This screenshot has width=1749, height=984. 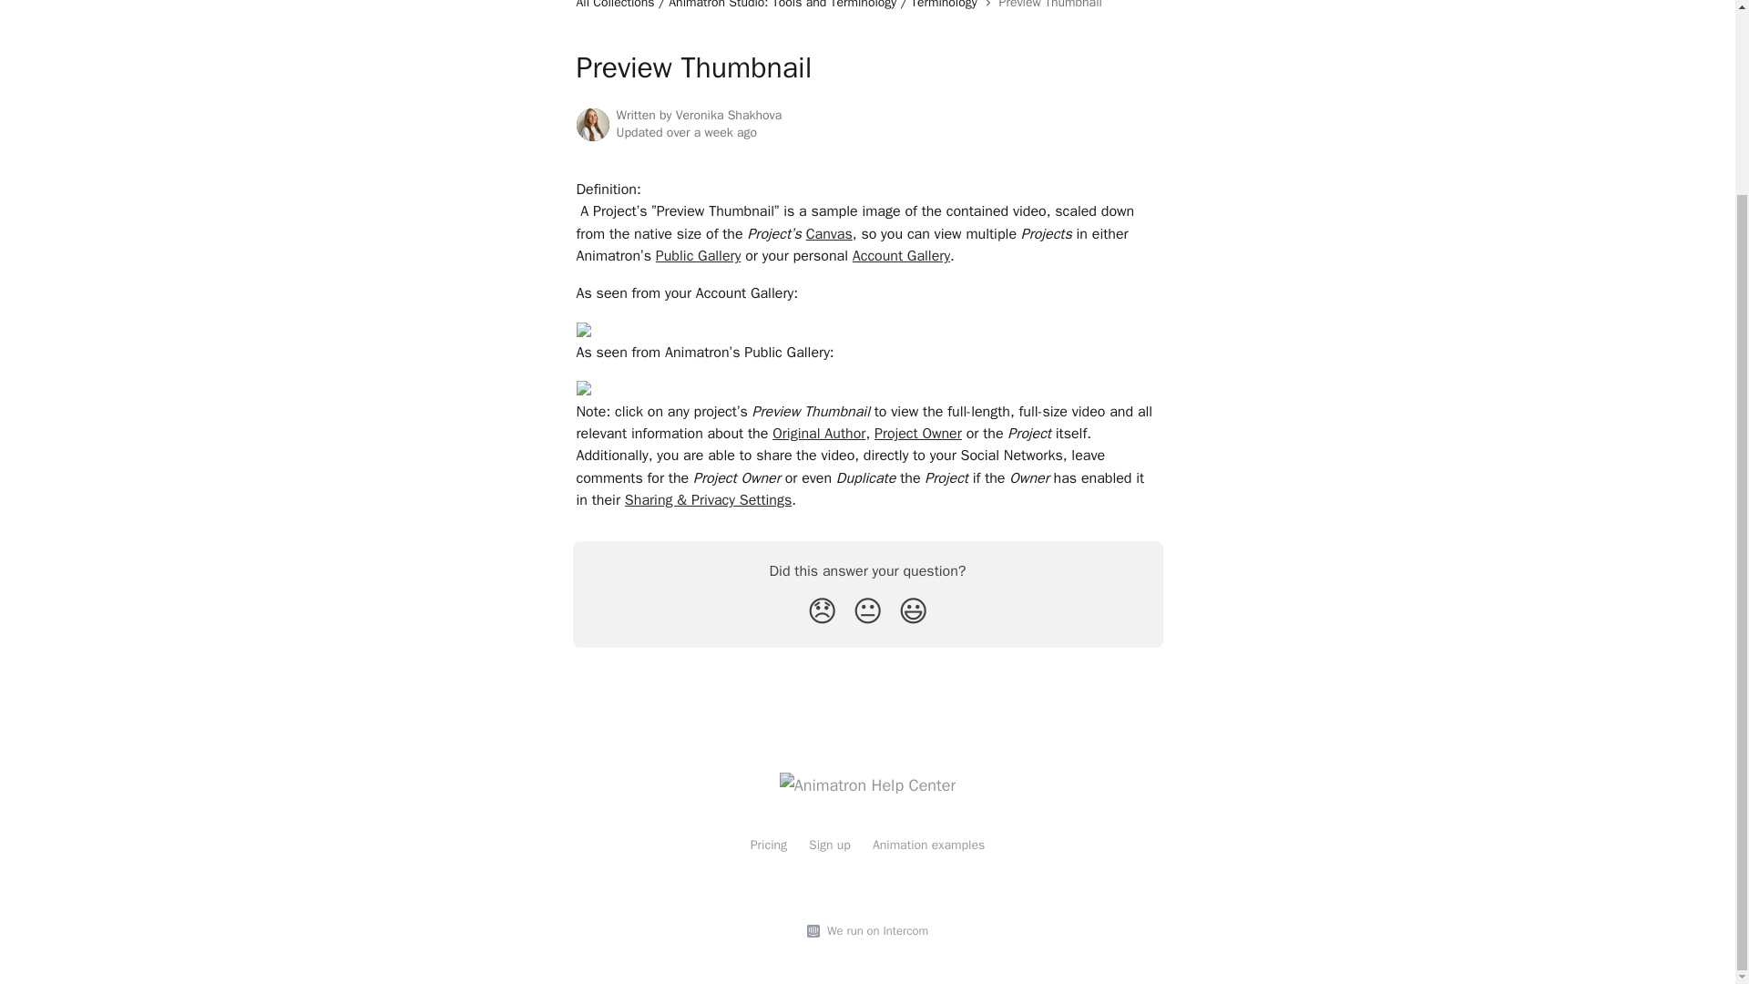 I want to click on Animation examples, so click(x=928, y=846).